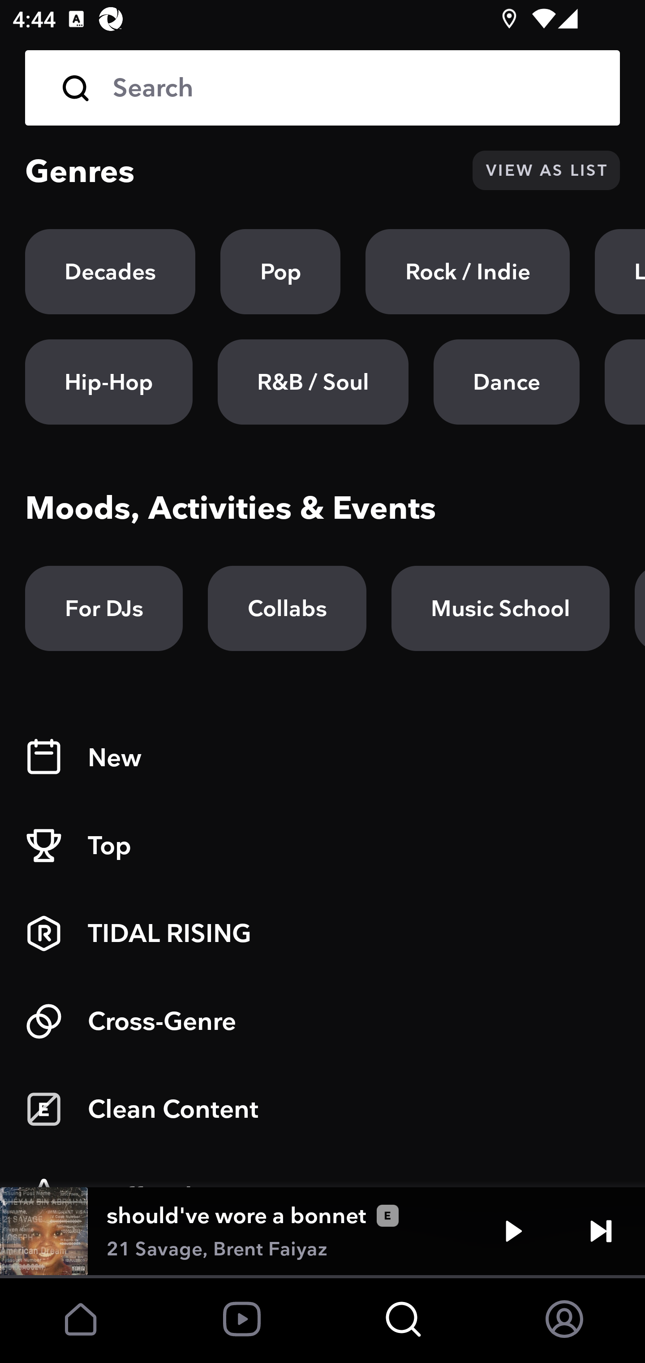  I want to click on VIEW AS LIST, so click(546, 170).